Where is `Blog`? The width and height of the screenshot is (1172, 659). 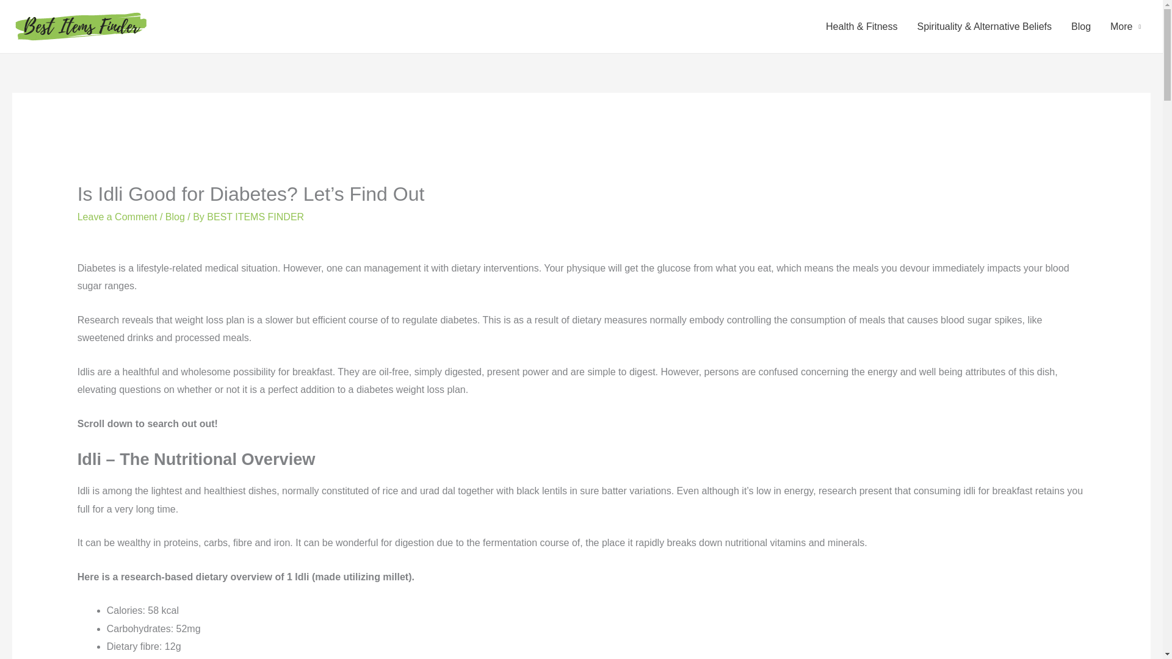 Blog is located at coordinates (175, 216).